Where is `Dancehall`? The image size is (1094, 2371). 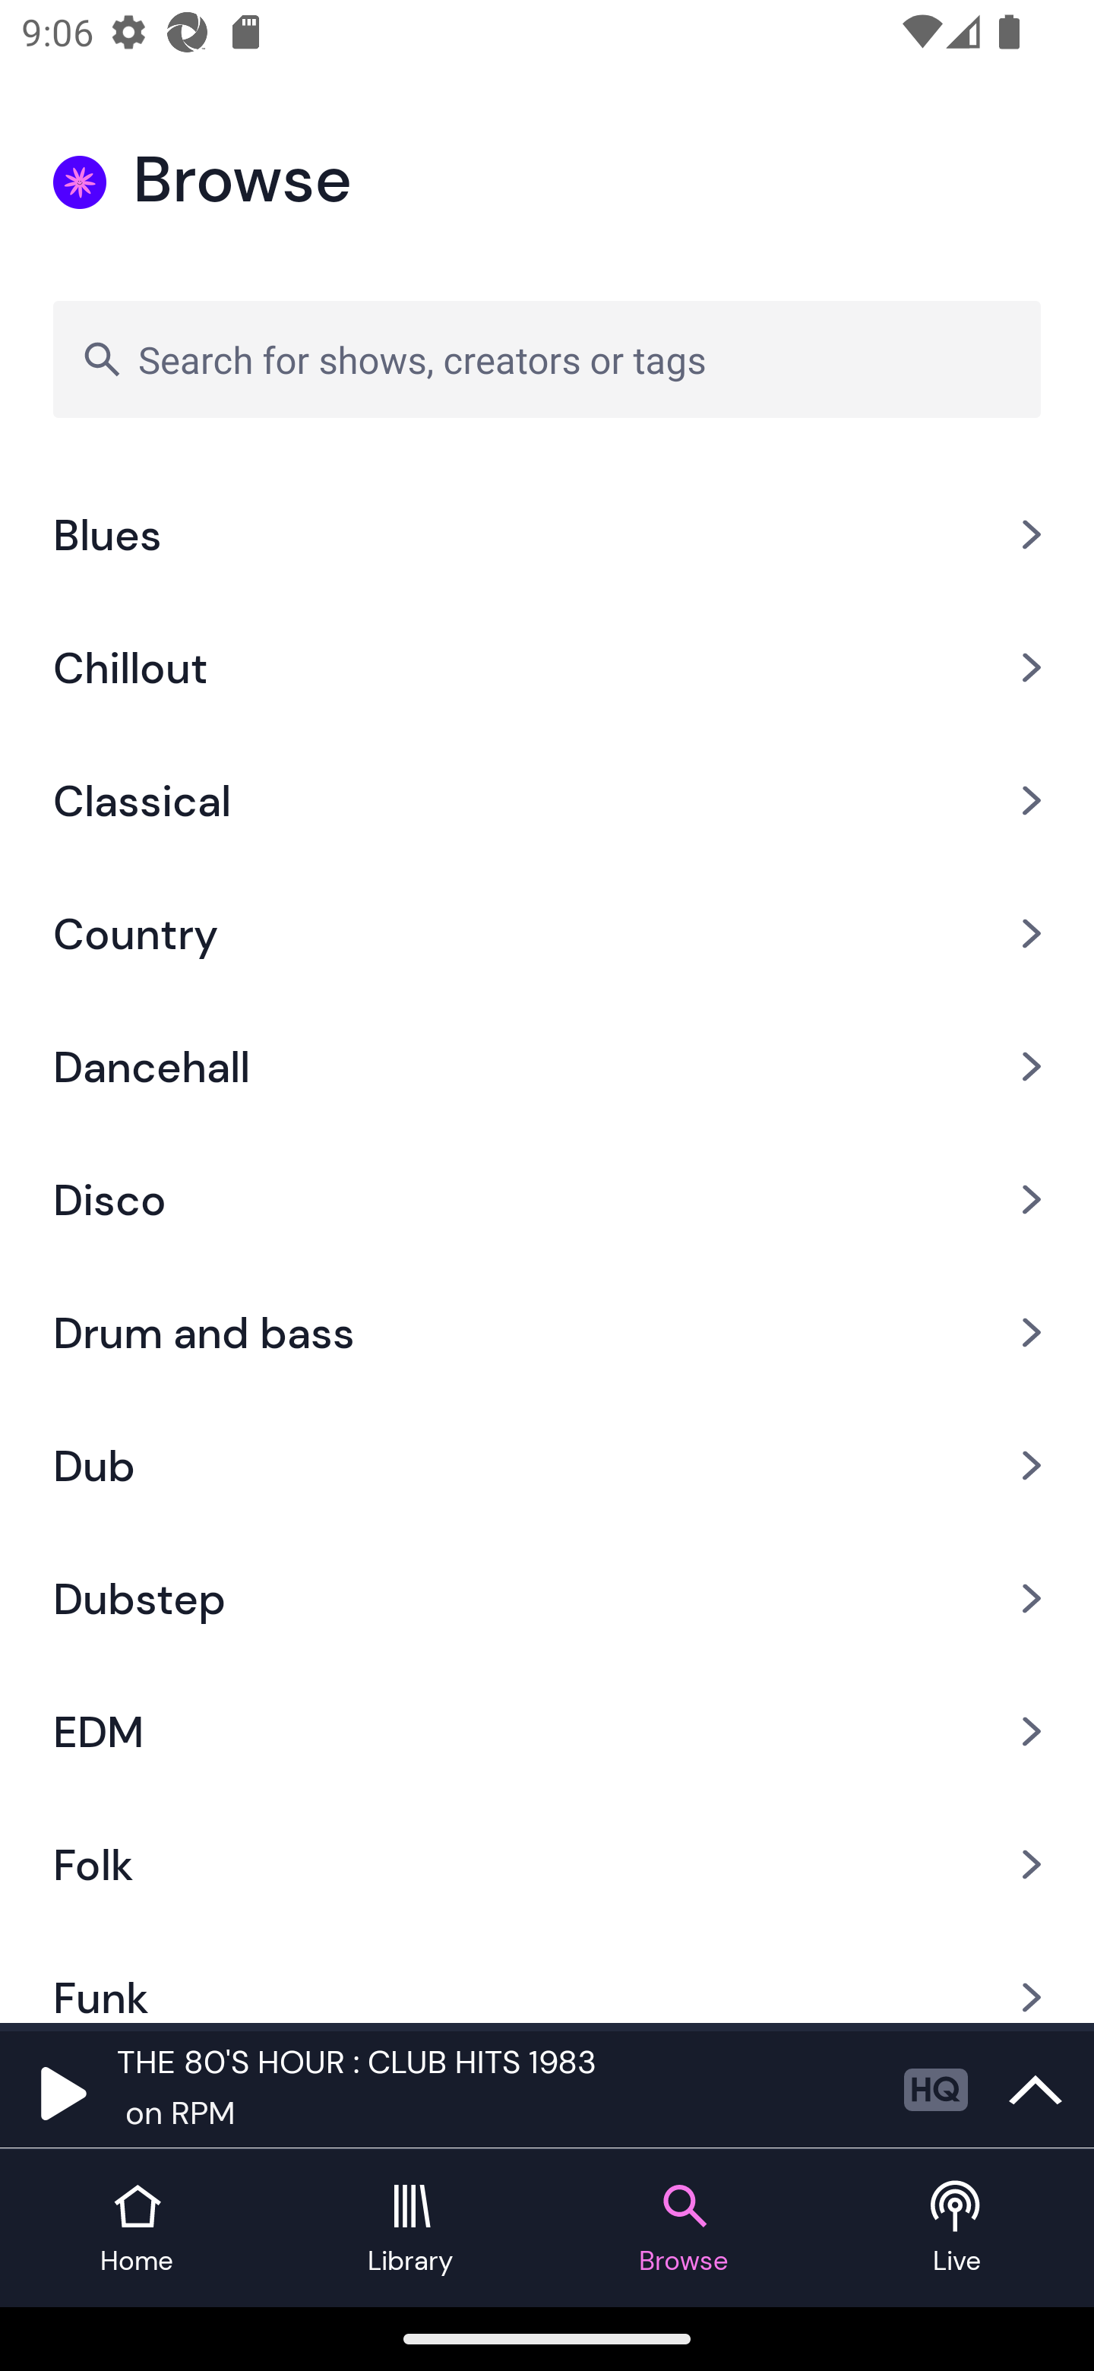 Dancehall is located at coordinates (547, 1067).